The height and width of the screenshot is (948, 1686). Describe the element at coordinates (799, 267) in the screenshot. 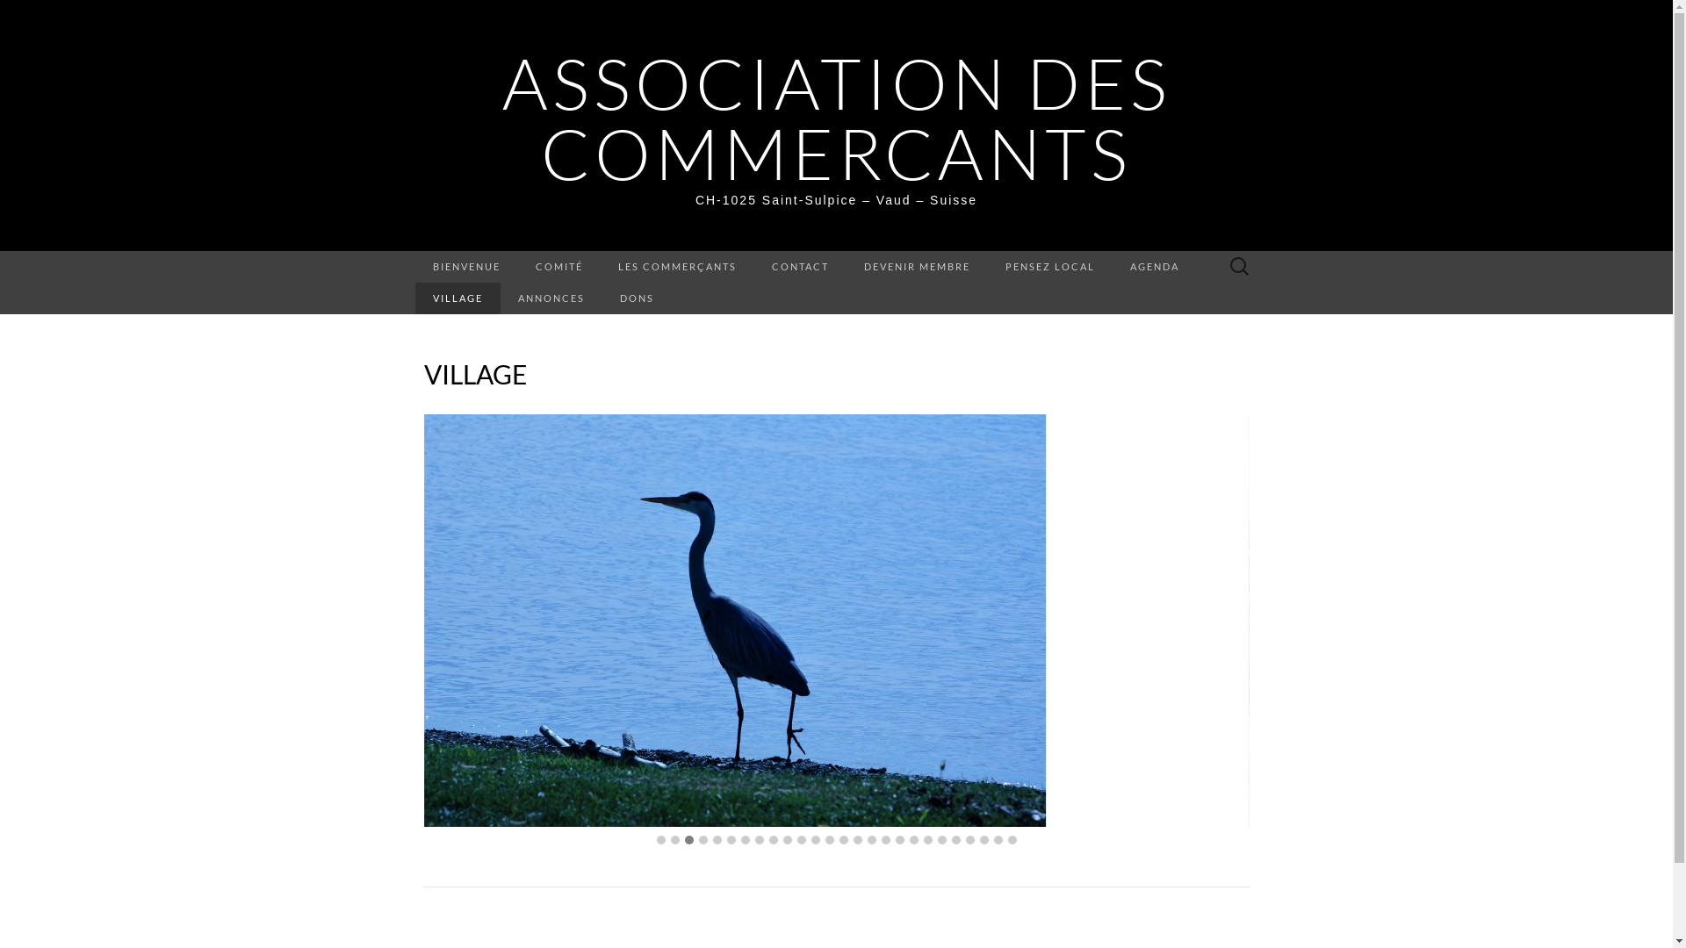

I see `CONTACT` at that location.